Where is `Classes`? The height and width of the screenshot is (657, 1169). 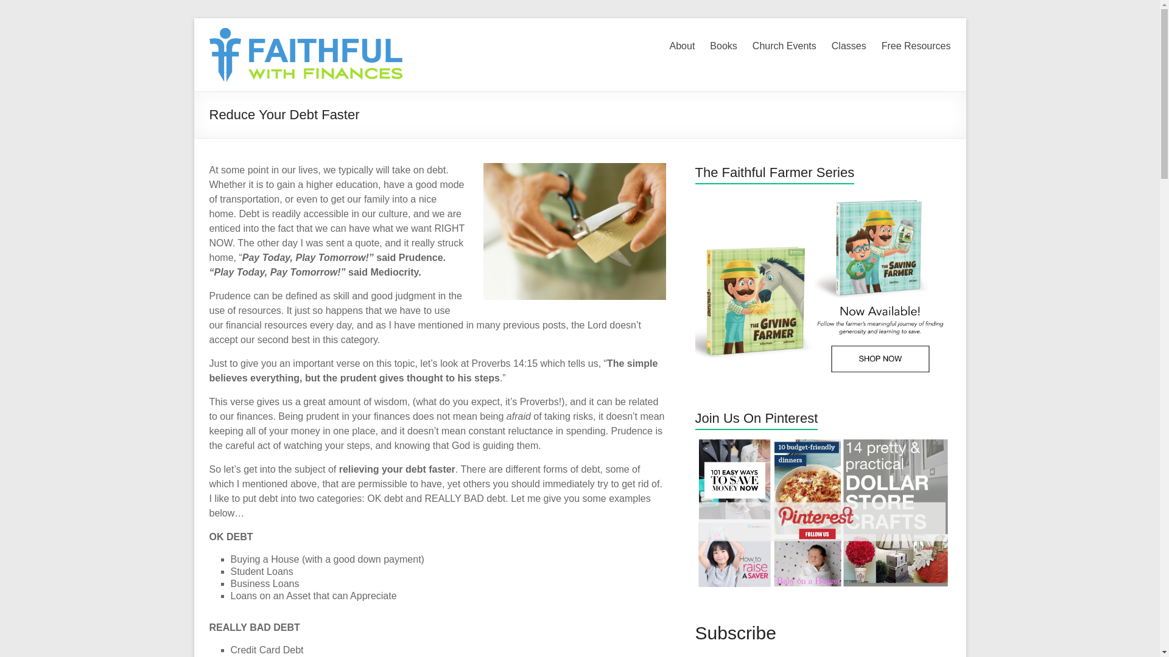 Classes is located at coordinates (849, 44).